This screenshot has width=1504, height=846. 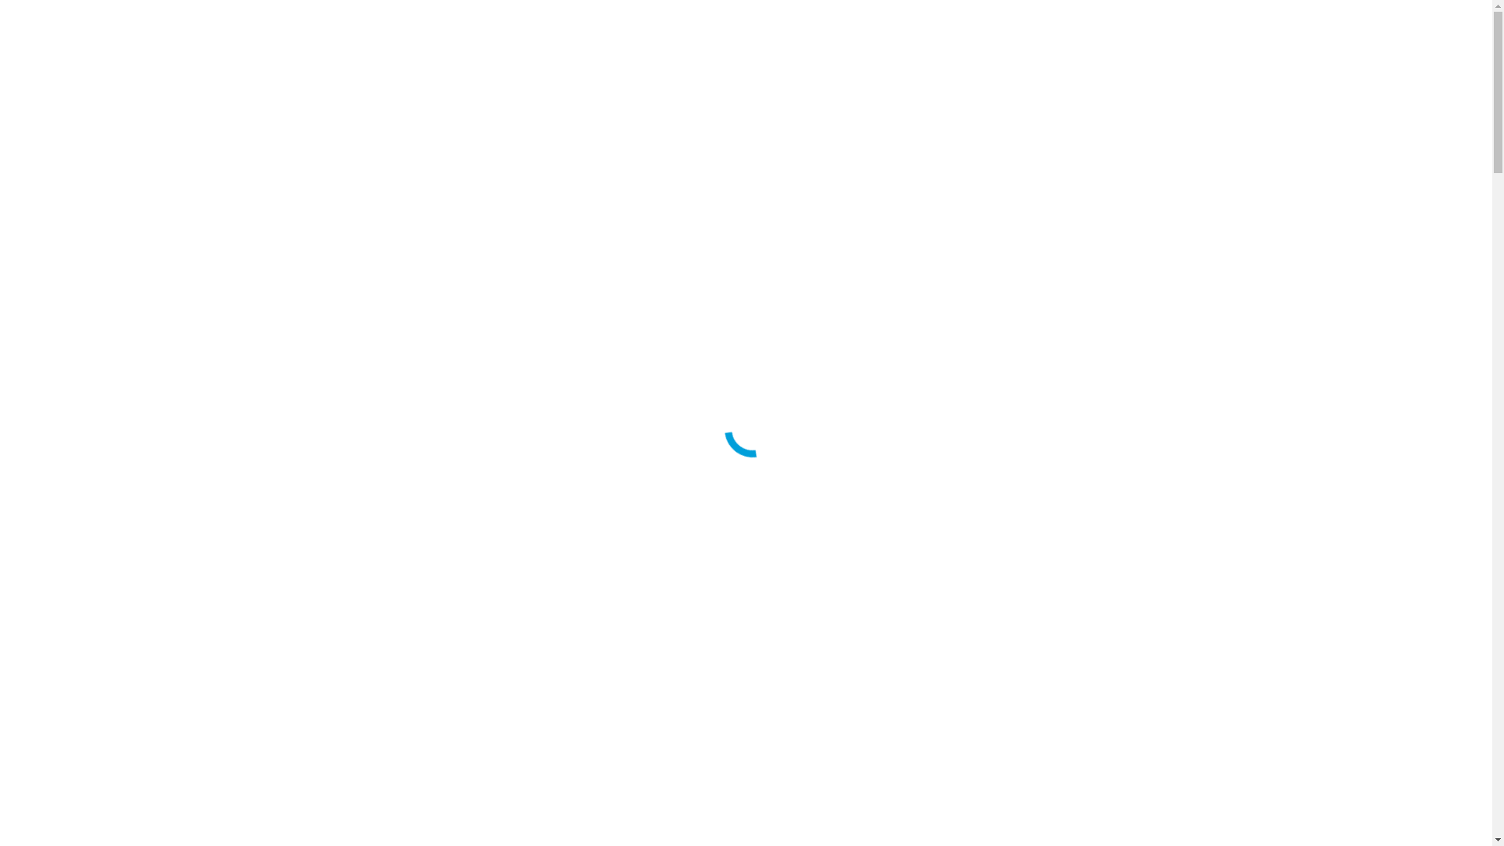 I want to click on Law firms, so click(x=95, y=671).